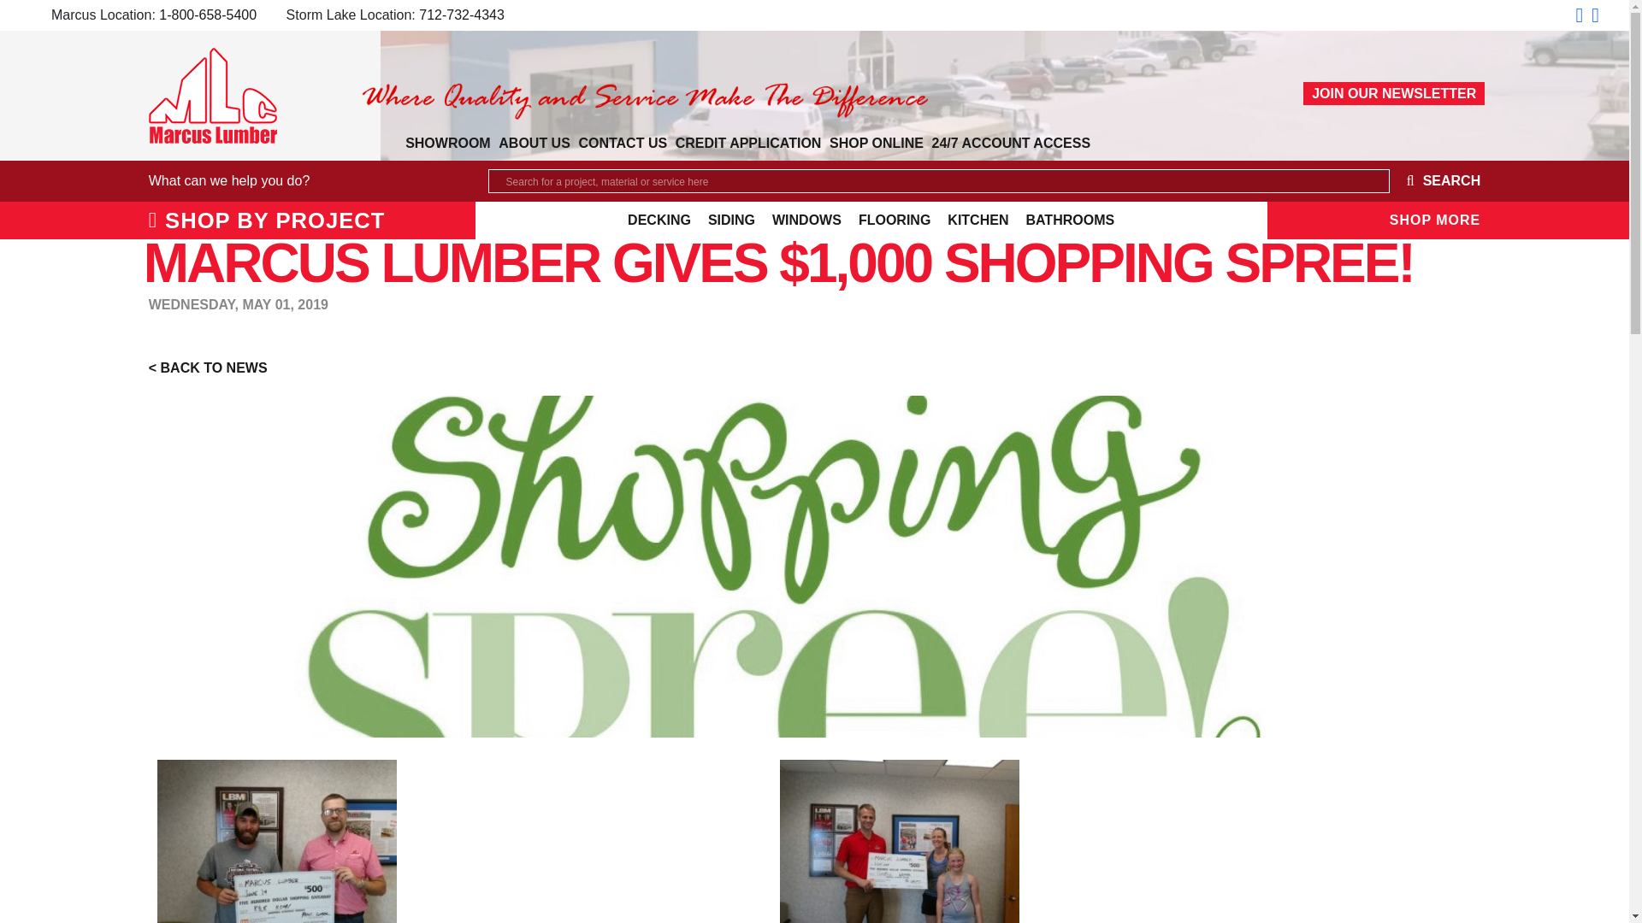 Image resolution: width=1642 pixels, height=923 pixels. What do you see at coordinates (806, 220) in the screenshot?
I see `WINDOWS` at bounding box center [806, 220].